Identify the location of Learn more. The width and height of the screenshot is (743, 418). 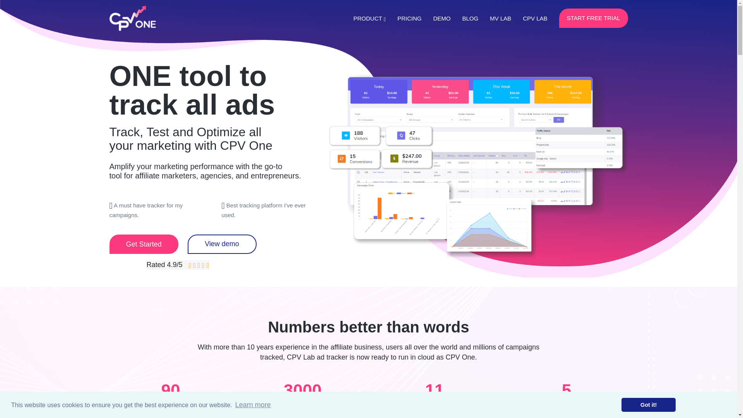
(253, 405).